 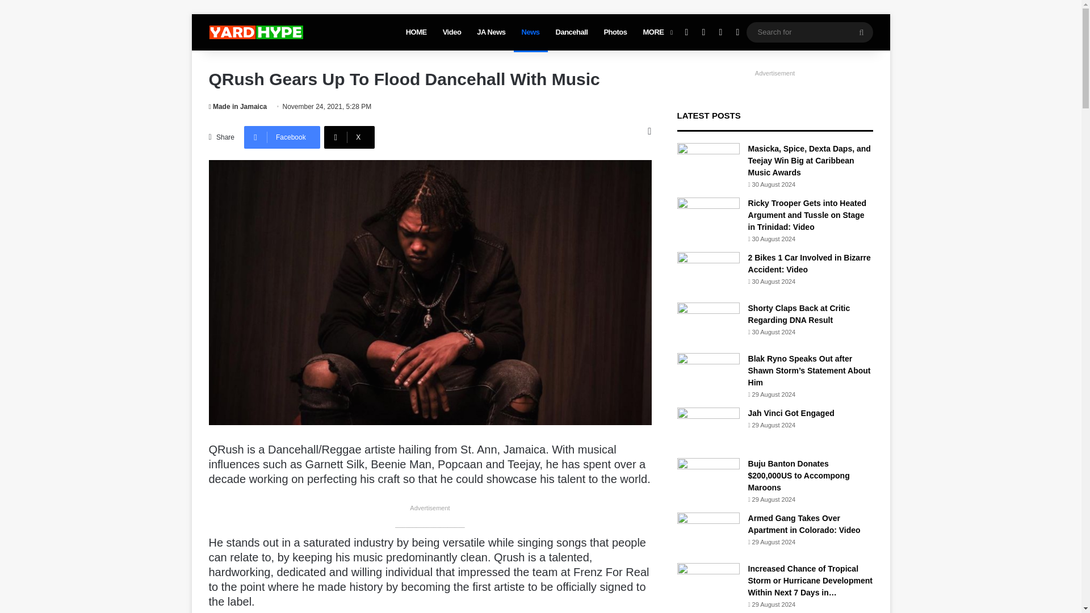 What do you see at coordinates (614, 32) in the screenshot?
I see `Photos` at bounding box center [614, 32].